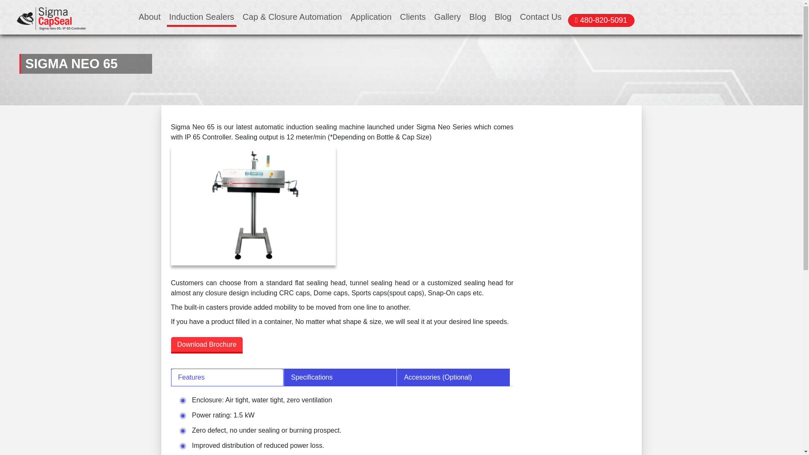  What do you see at coordinates (541, 17) in the screenshot?
I see `Contact Us` at bounding box center [541, 17].